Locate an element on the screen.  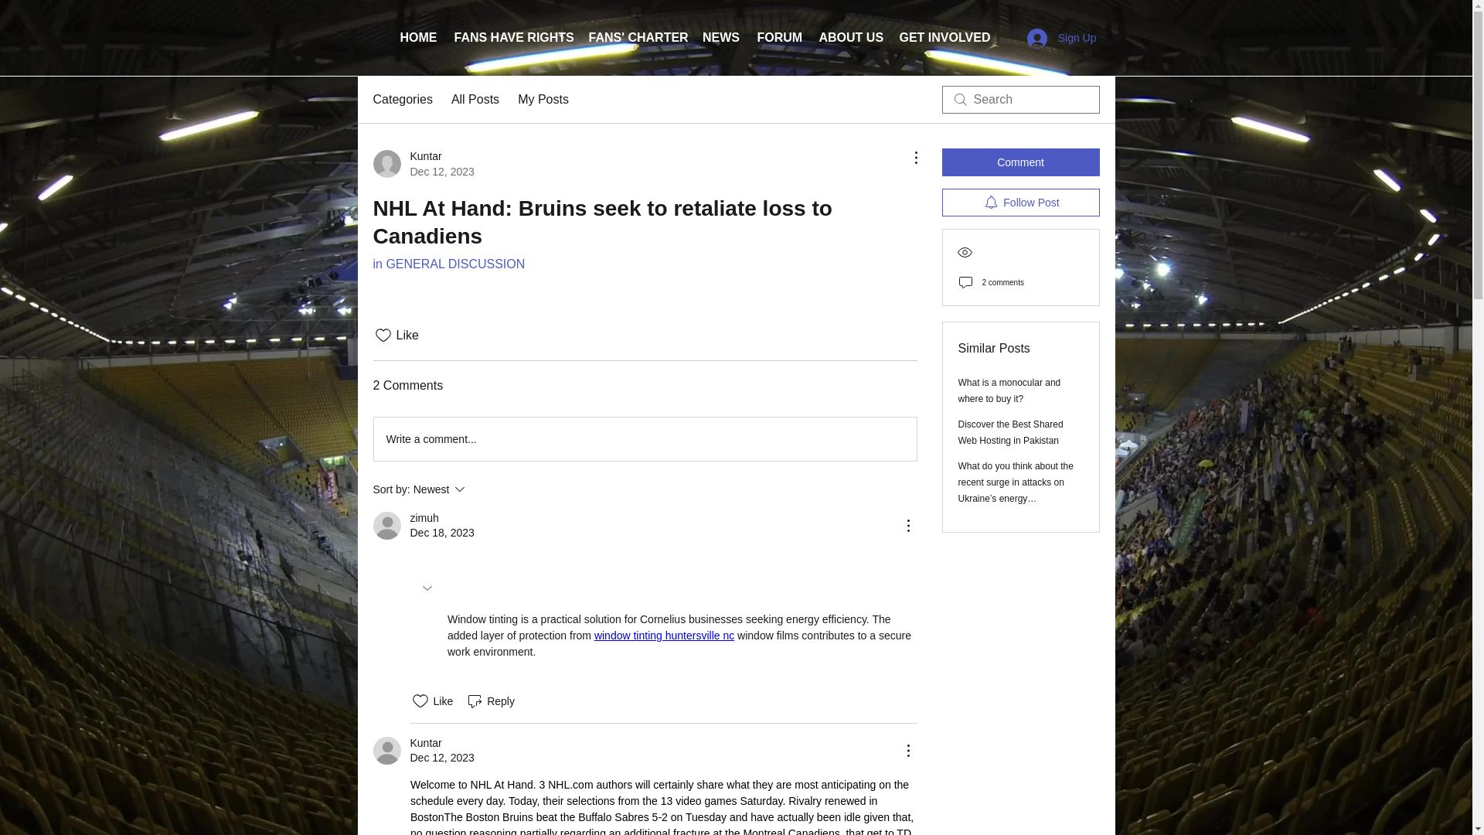
Reply is located at coordinates (1062, 38).